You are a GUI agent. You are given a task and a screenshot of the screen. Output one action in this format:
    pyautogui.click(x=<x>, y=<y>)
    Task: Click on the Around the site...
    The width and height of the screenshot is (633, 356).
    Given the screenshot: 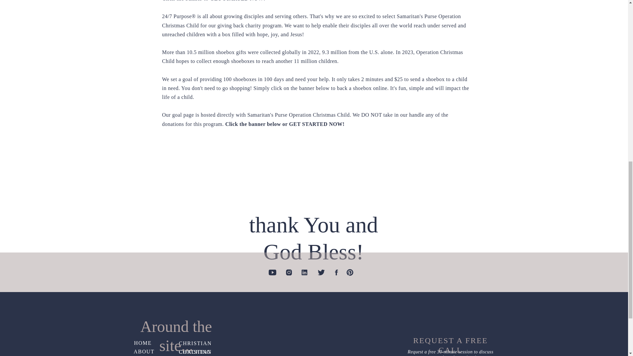 What is the action you would take?
    pyautogui.click(x=176, y=326)
    